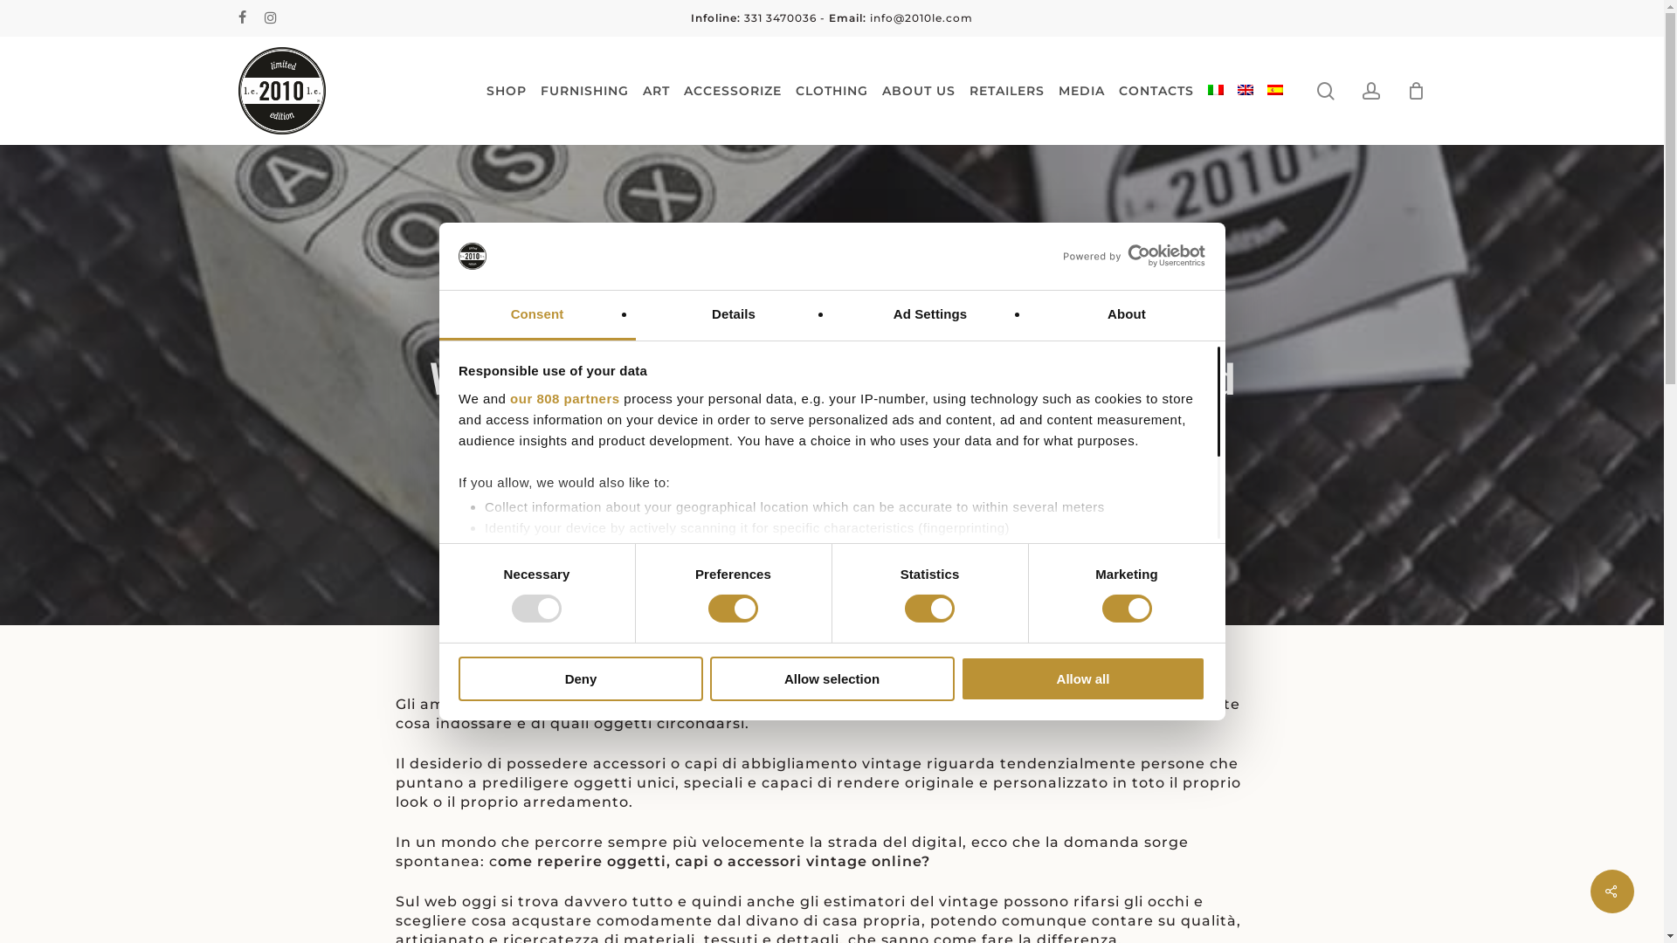 The image size is (1677, 943). I want to click on ART, so click(657, 91).